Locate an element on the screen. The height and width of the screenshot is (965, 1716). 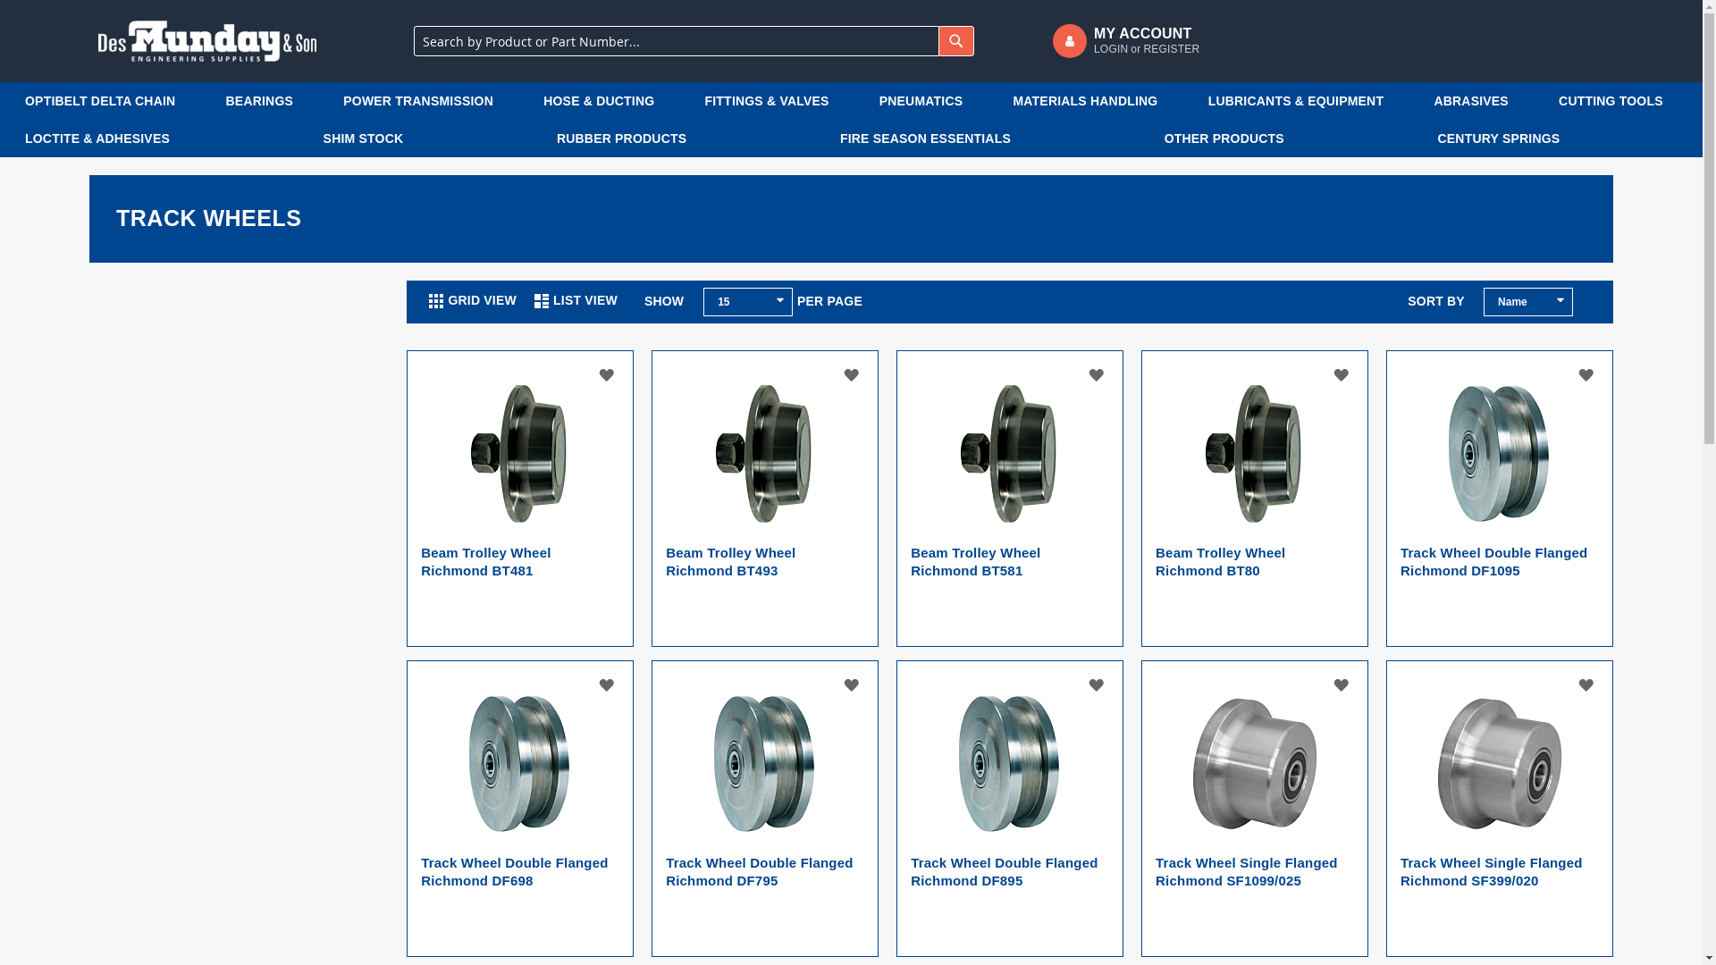
Add to Wish List is located at coordinates (1342, 375).